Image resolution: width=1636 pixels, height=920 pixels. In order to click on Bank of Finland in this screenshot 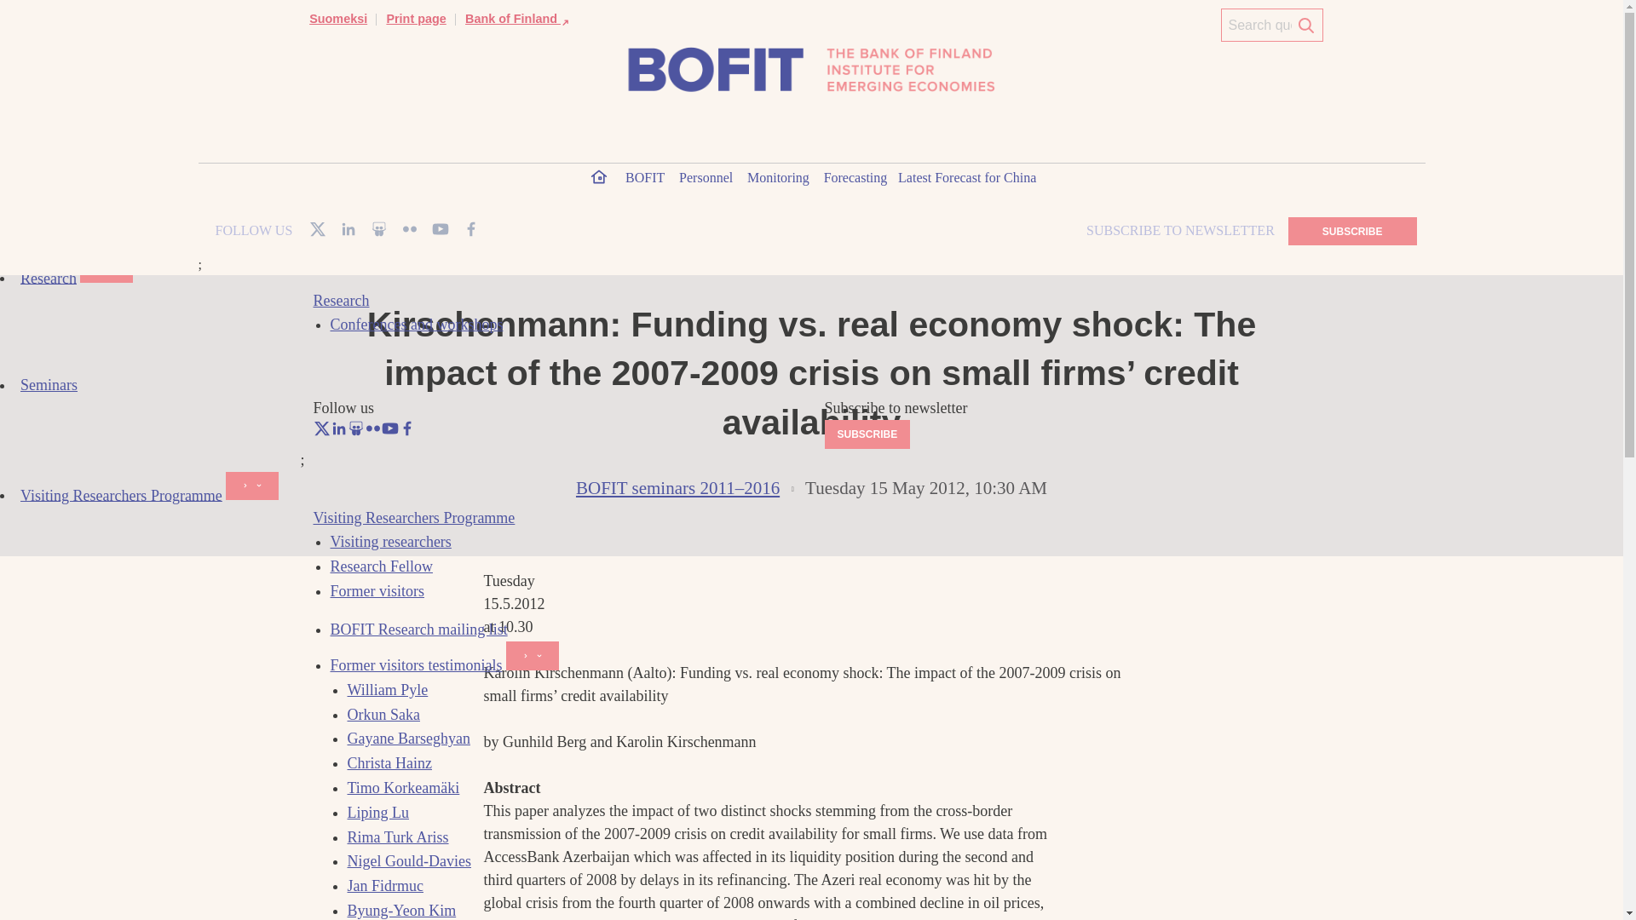, I will do `click(518, 19)`.